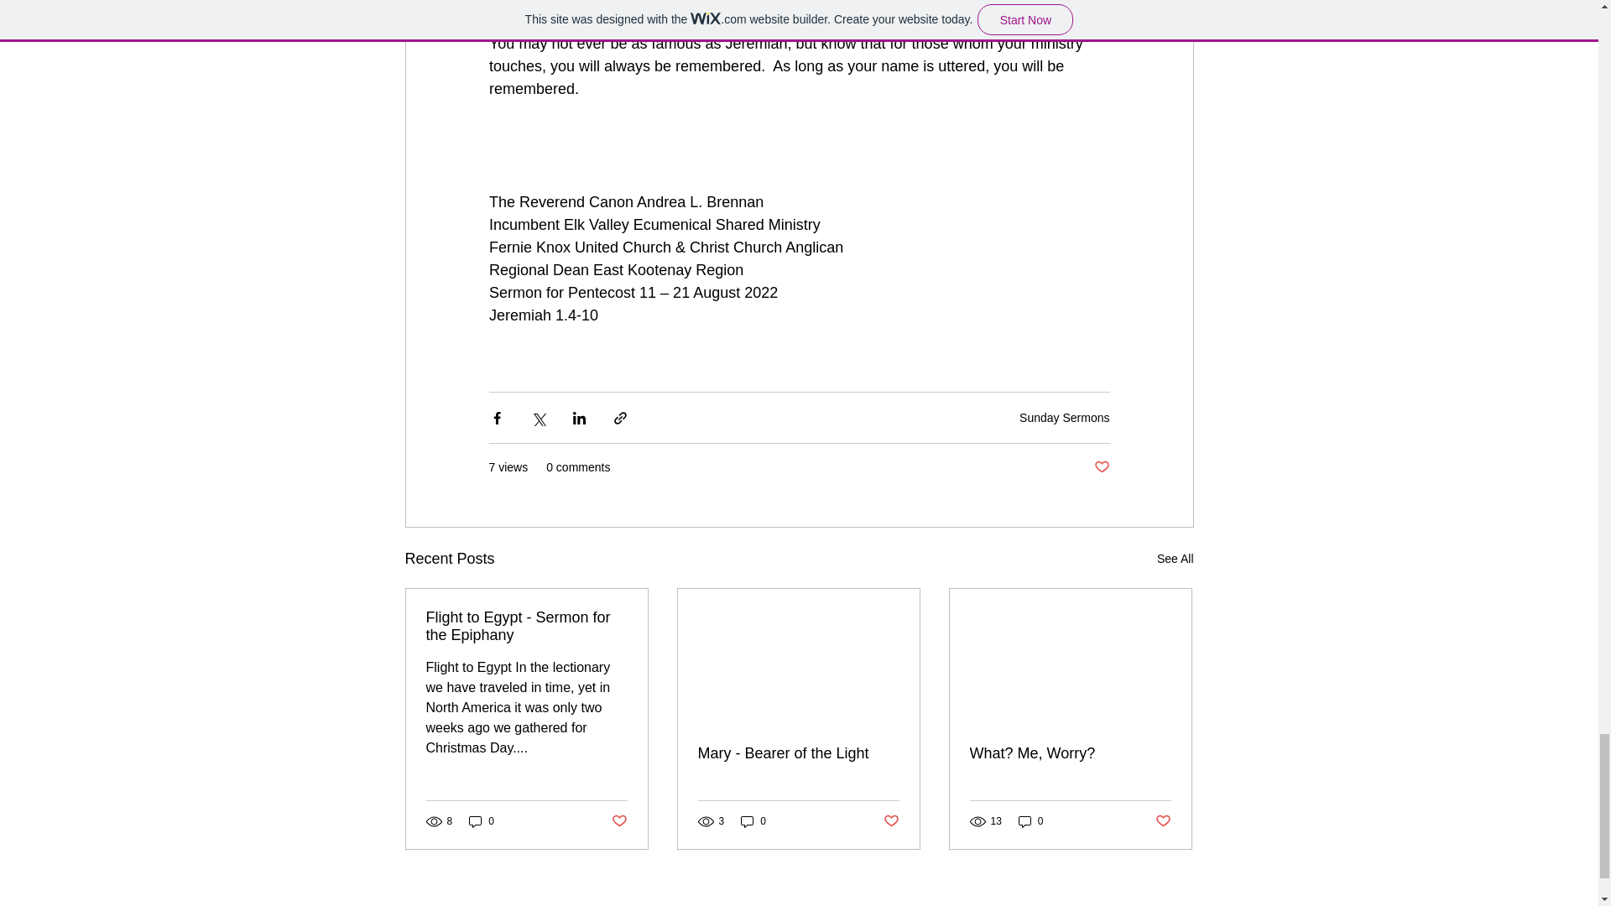  Describe the element at coordinates (1030, 821) in the screenshot. I see `0` at that location.